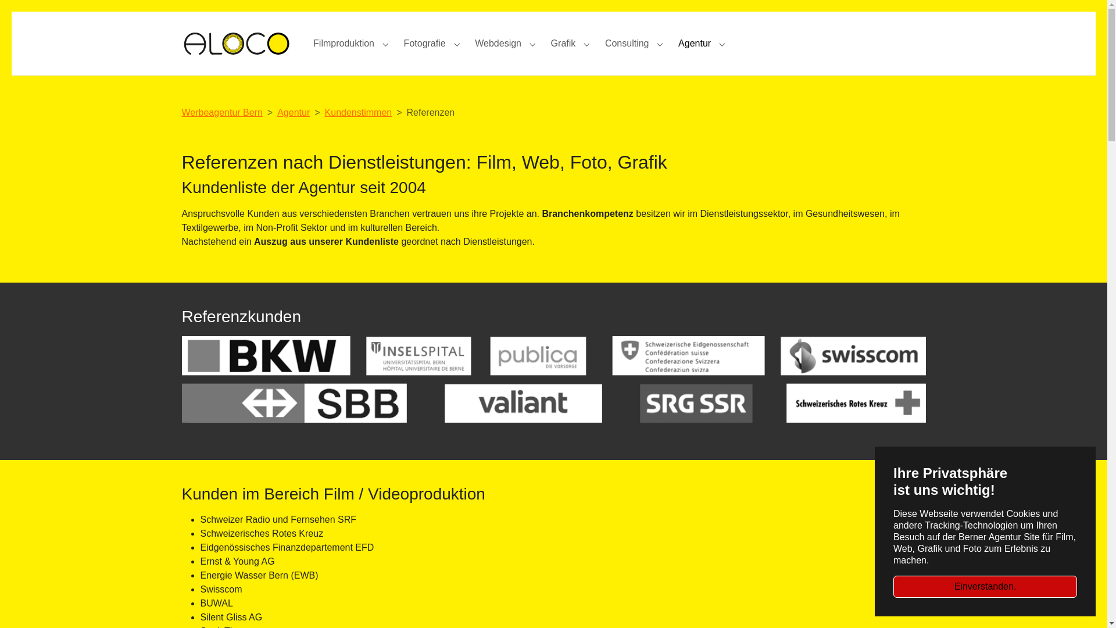 This screenshot has height=628, width=1116. Describe the element at coordinates (532, 43) in the screenshot. I see `Submenu for "Webdesign"` at that location.